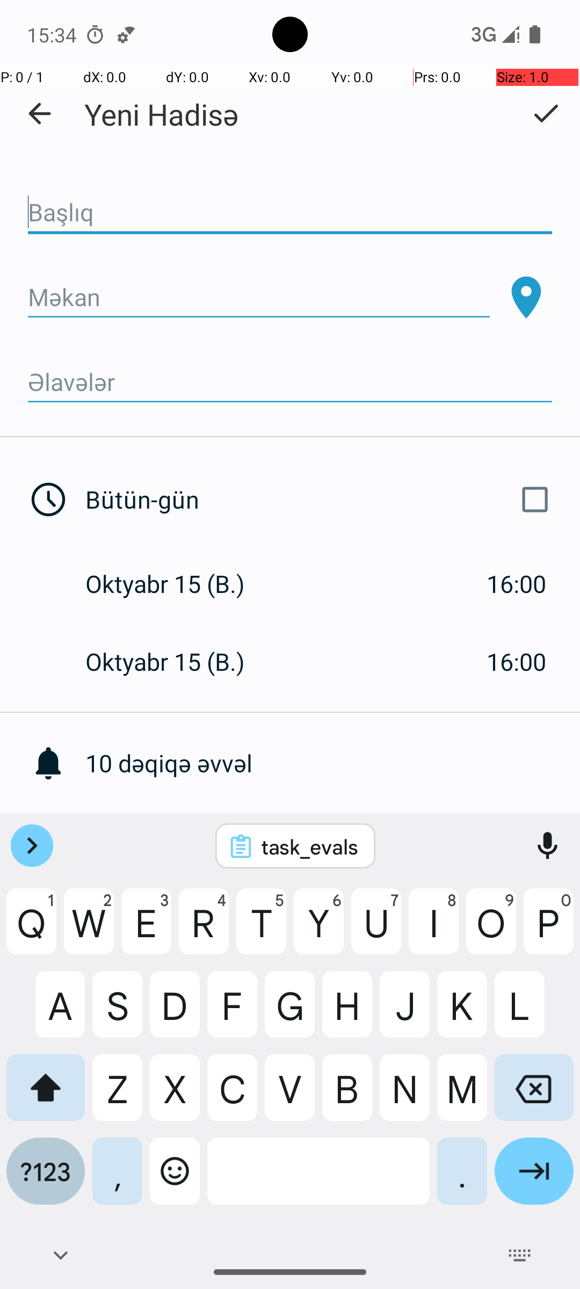 The height and width of the screenshot is (1289, 580). What do you see at coordinates (290, 213) in the screenshot?
I see `Başlıq` at bounding box center [290, 213].